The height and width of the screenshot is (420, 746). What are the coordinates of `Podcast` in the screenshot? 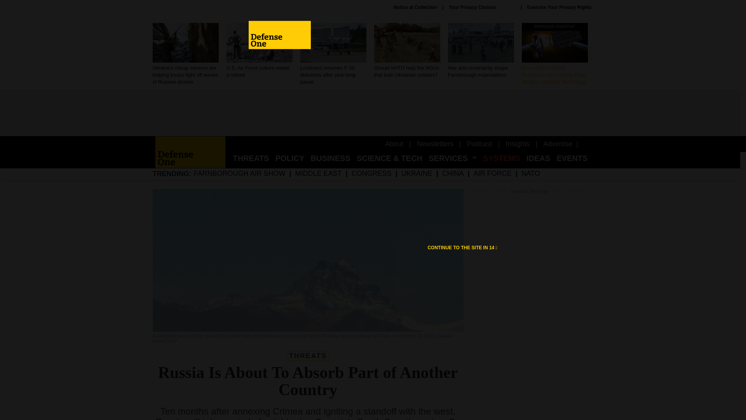 It's located at (479, 144).